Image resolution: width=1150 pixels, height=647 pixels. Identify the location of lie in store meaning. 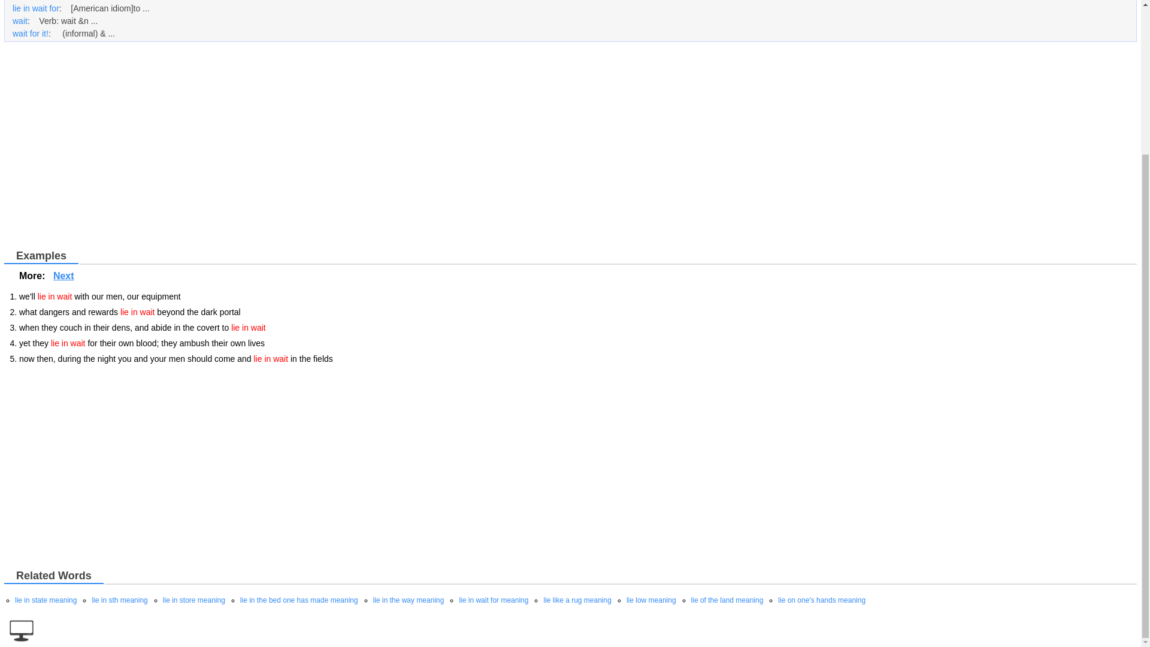
(194, 600).